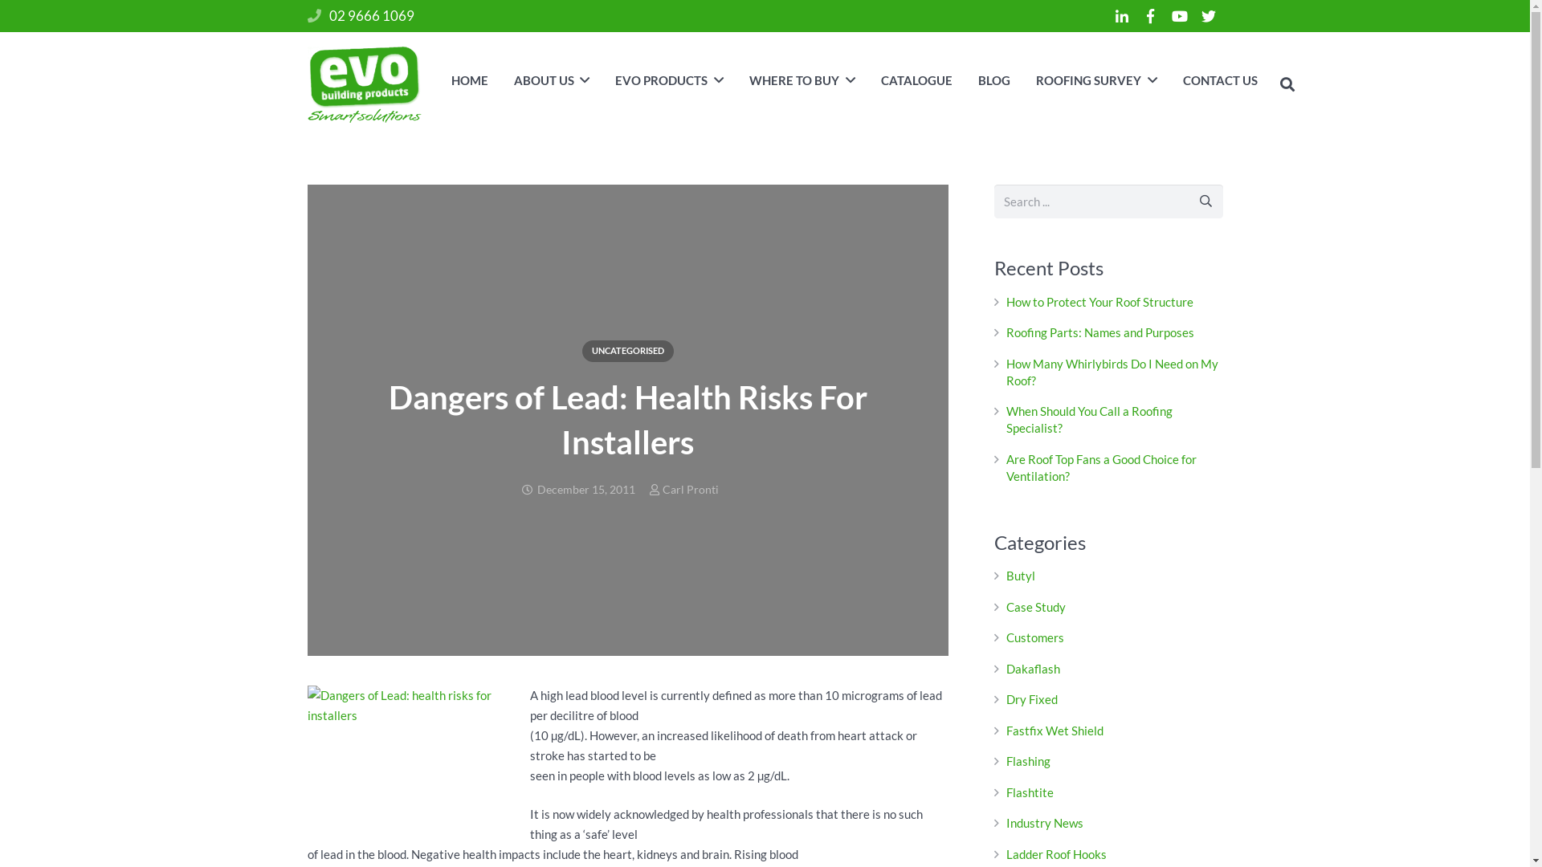 The width and height of the screenshot is (1542, 867). I want to click on How Many Whirlybirds Do I Need on My Roof?, so click(1112, 372).